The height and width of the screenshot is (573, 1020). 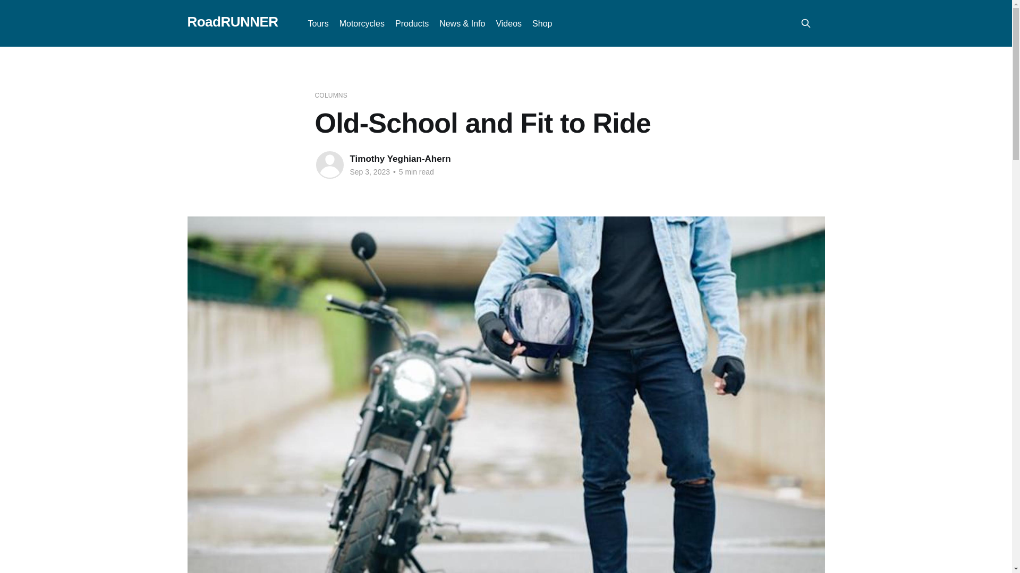 What do you see at coordinates (542, 23) in the screenshot?
I see `Shop` at bounding box center [542, 23].